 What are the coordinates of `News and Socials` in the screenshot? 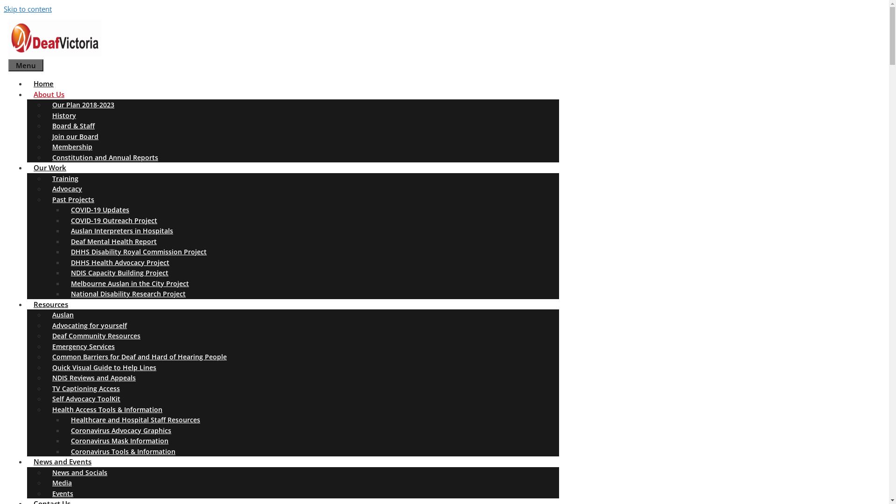 It's located at (80, 472).